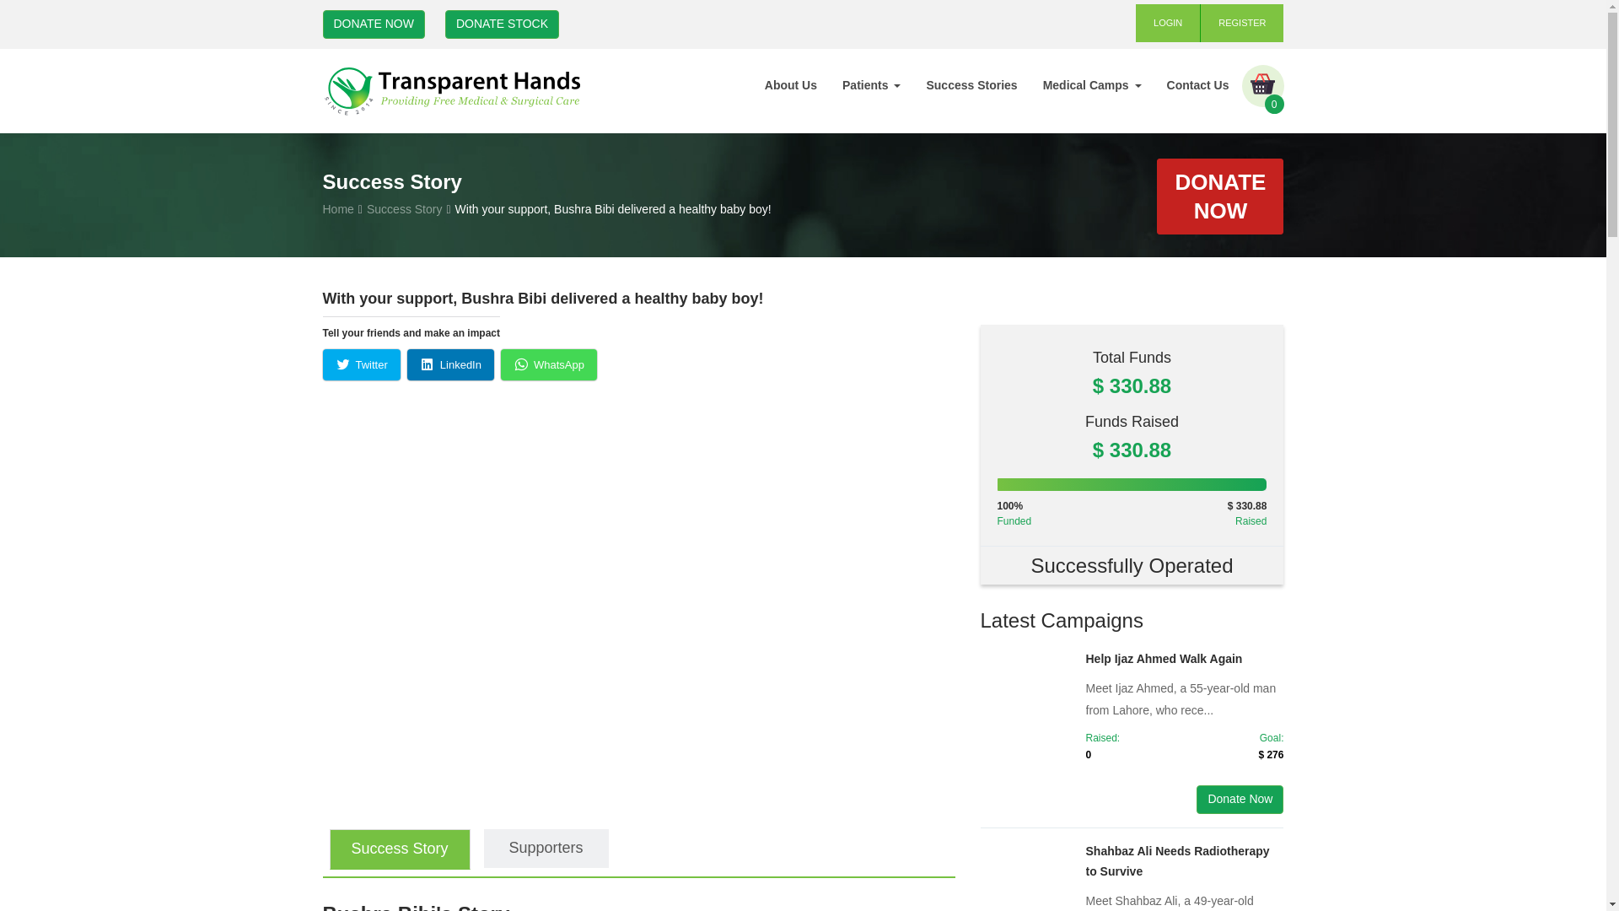 The height and width of the screenshot is (911, 1619). I want to click on WhatsApp, so click(548, 364).